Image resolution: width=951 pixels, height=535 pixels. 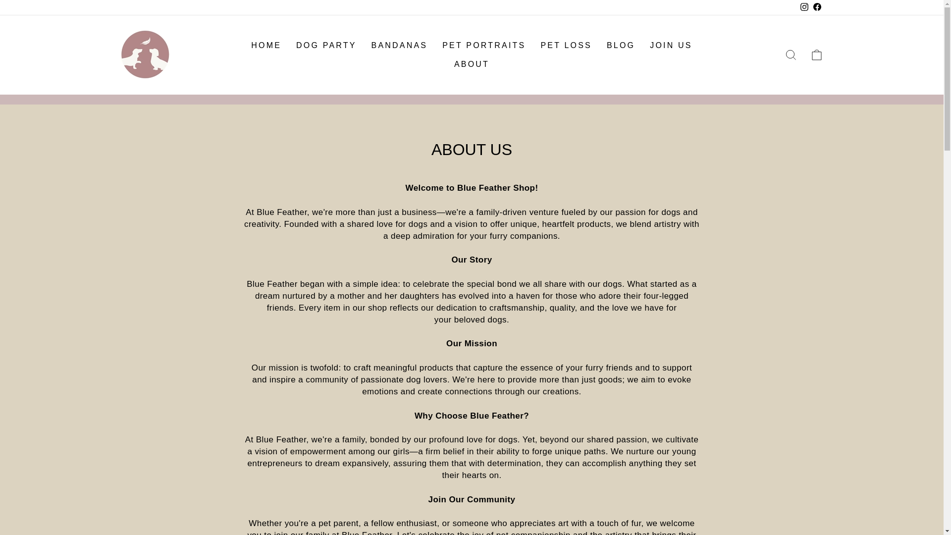 I want to click on BLOG, so click(x=621, y=46).